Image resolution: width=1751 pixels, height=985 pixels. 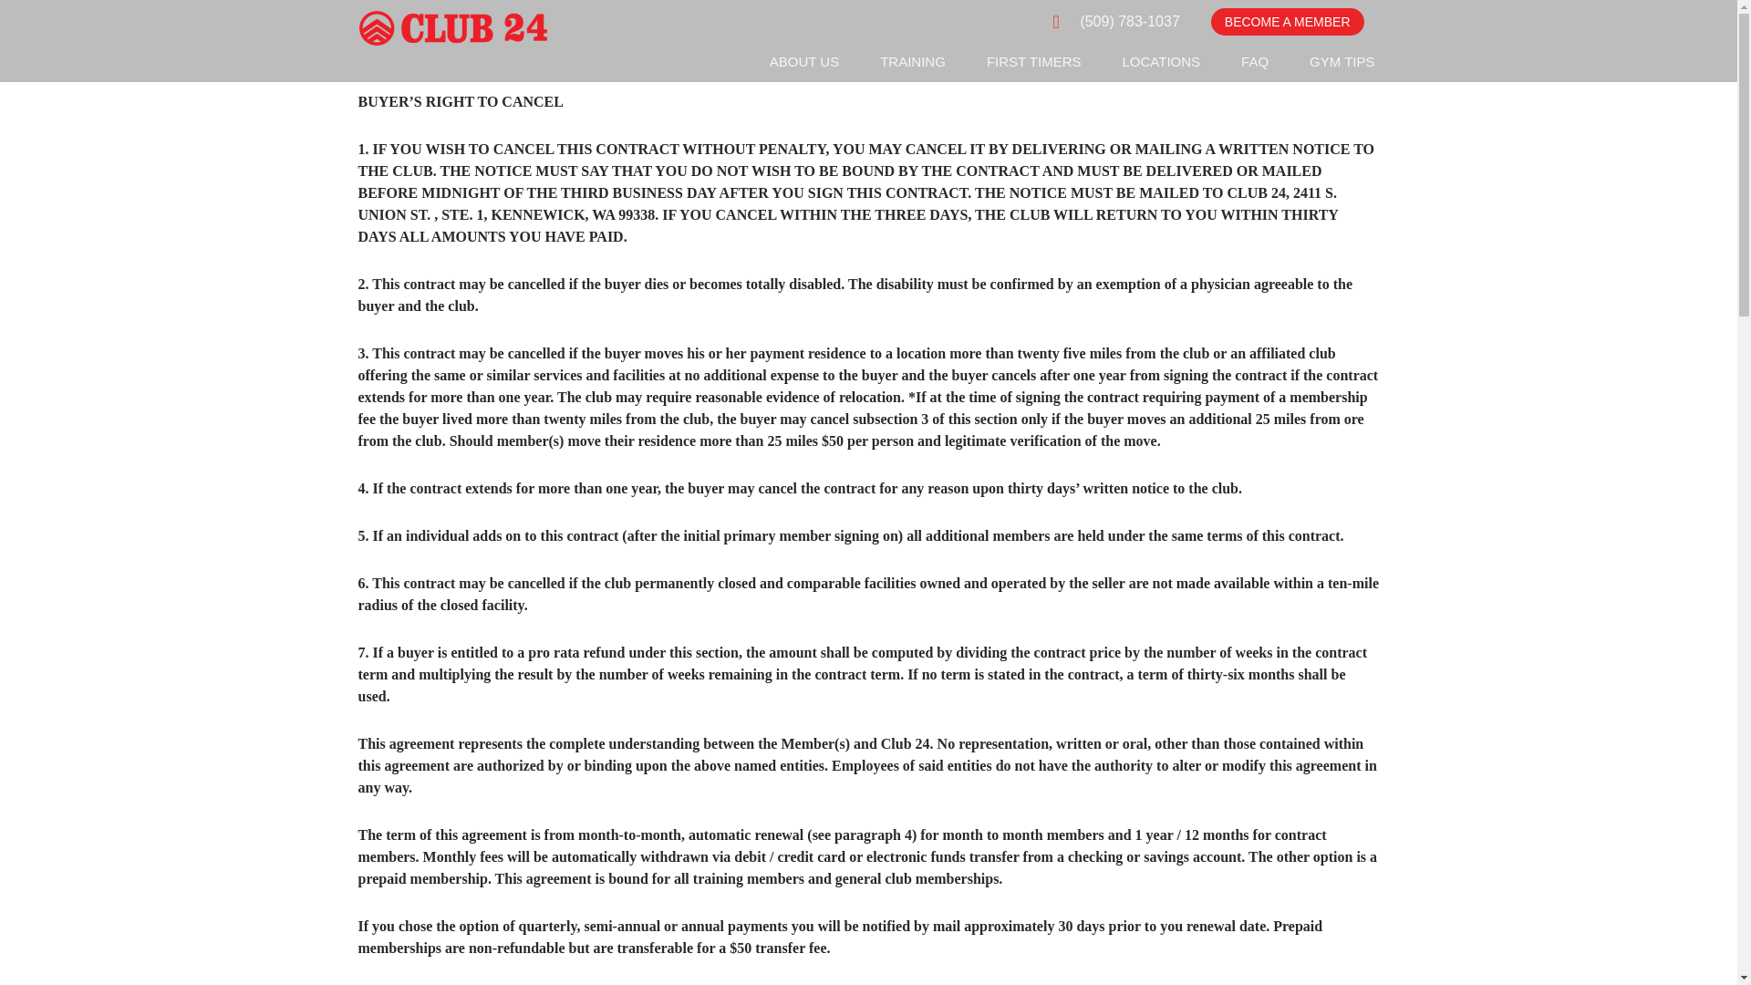 I want to click on BECOME A MEMBER, so click(x=1288, y=21).